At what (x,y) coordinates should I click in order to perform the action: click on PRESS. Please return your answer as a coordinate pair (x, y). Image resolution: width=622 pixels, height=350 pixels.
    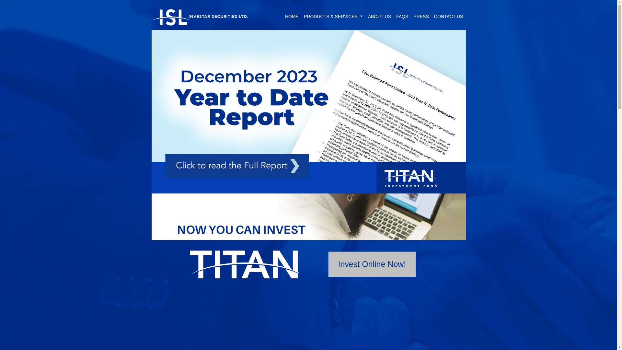
    Looking at the image, I should click on (420, 17).